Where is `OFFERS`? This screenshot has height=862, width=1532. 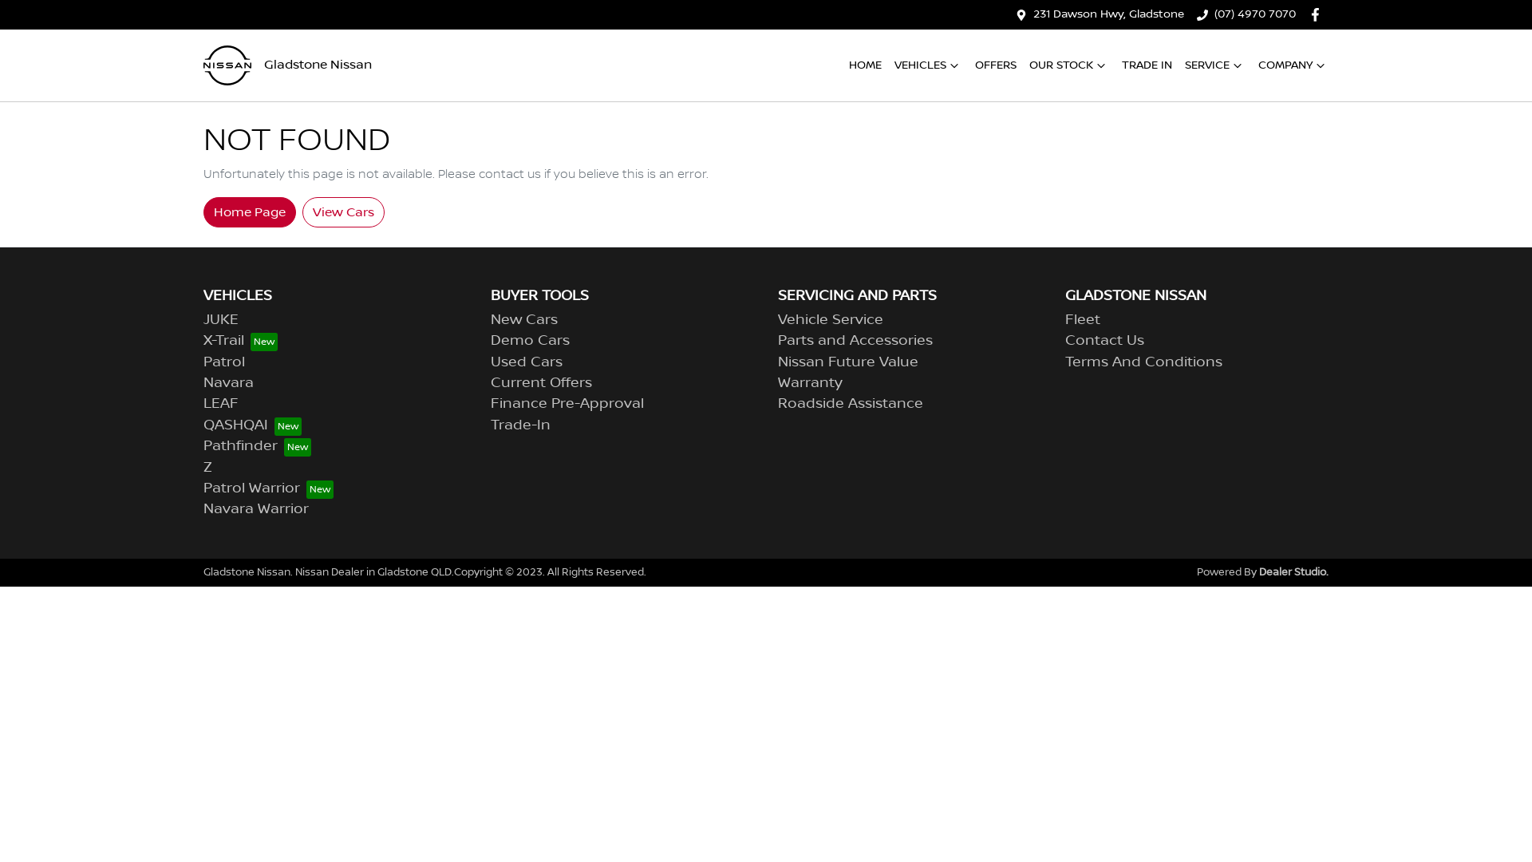 OFFERS is located at coordinates (996, 65).